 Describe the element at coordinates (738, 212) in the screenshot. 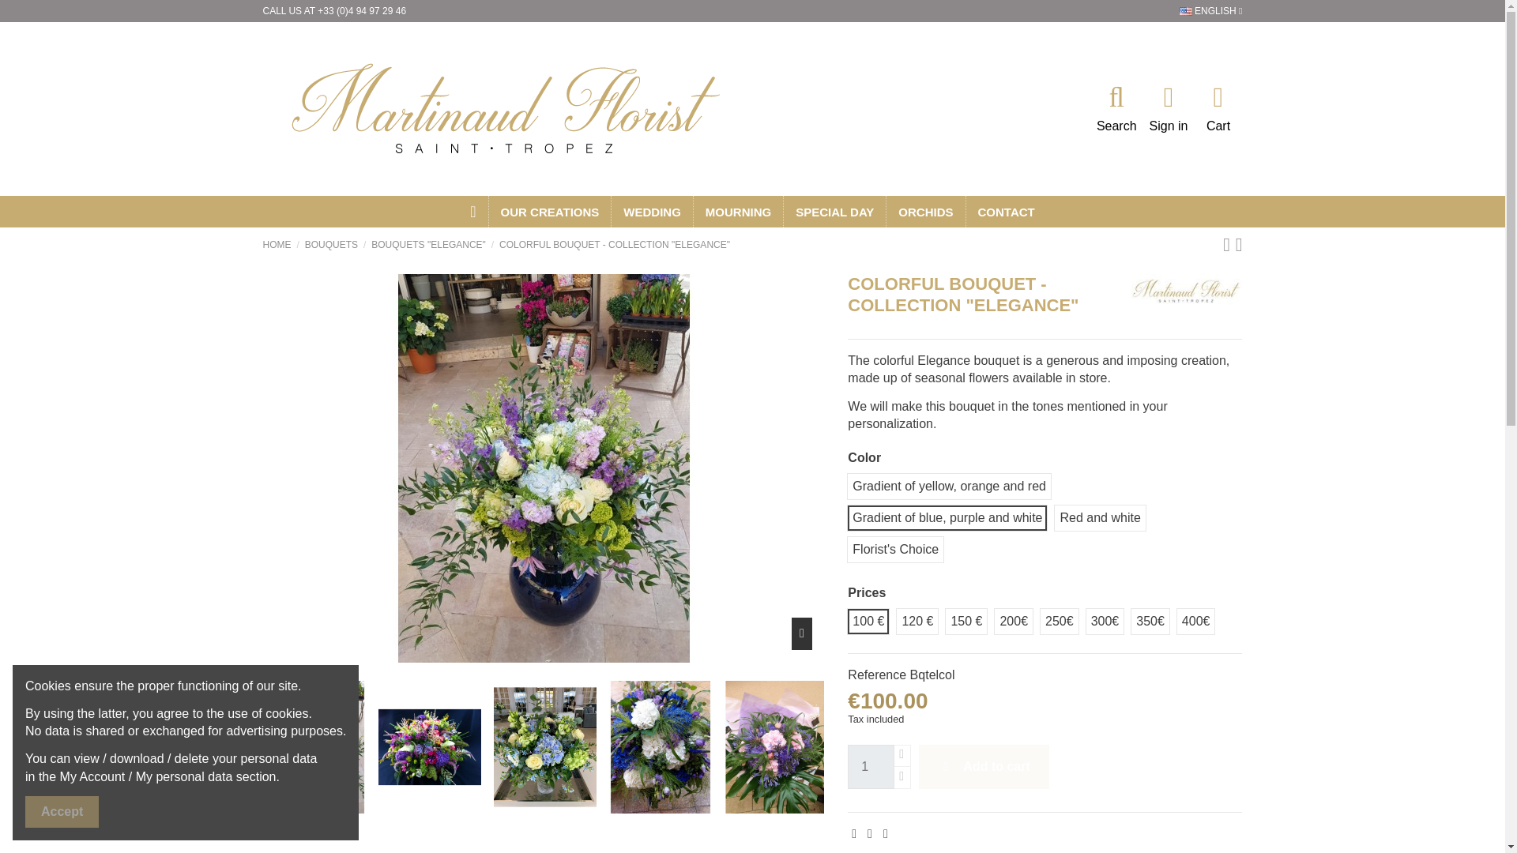

I see `MOURNING` at that location.